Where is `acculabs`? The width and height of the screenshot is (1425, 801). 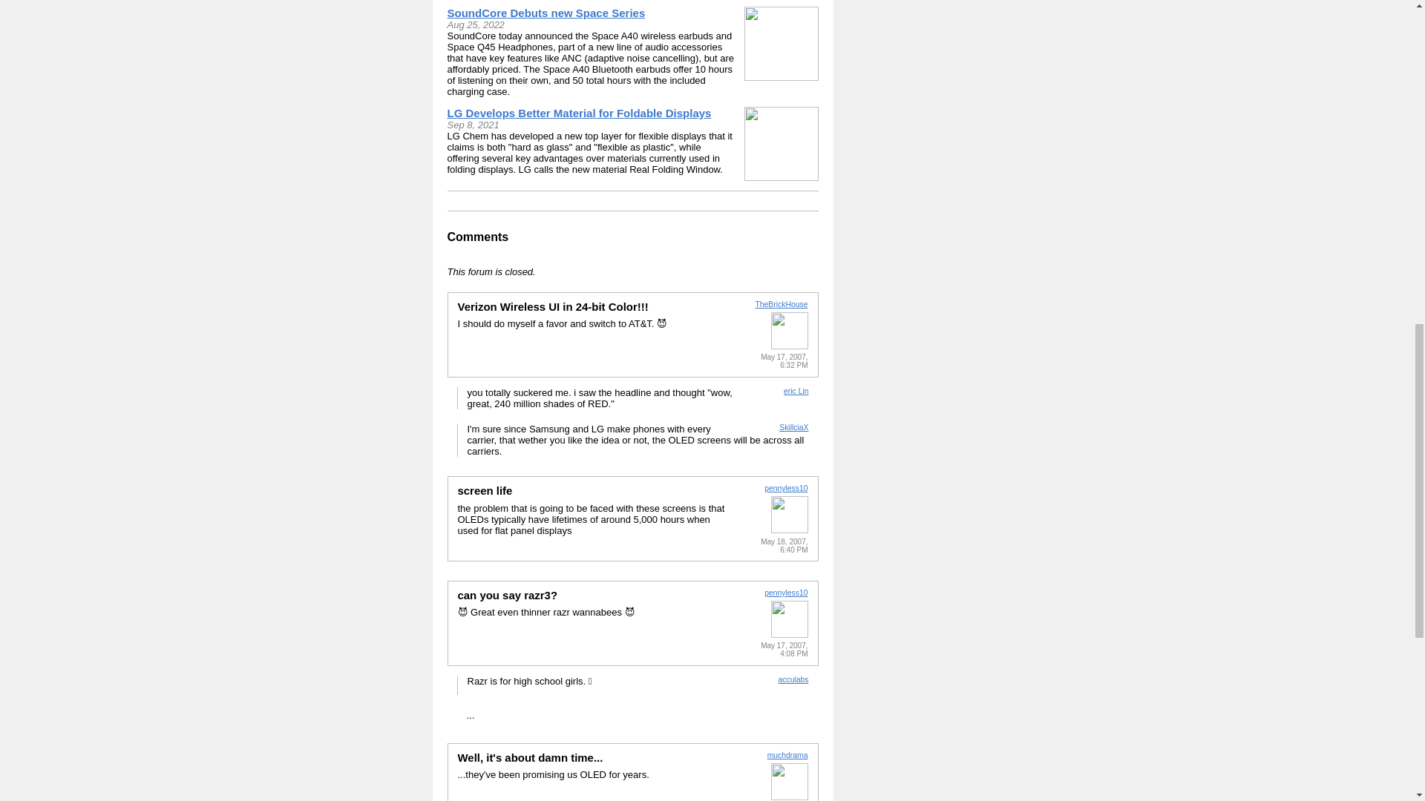
acculabs is located at coordinates (793, 679).